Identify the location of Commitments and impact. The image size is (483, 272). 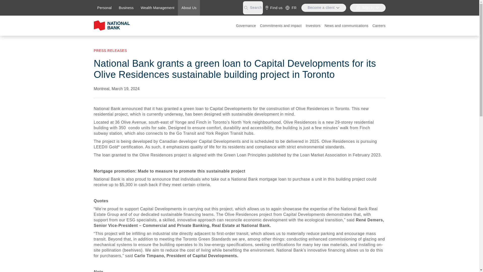
(281, 26).